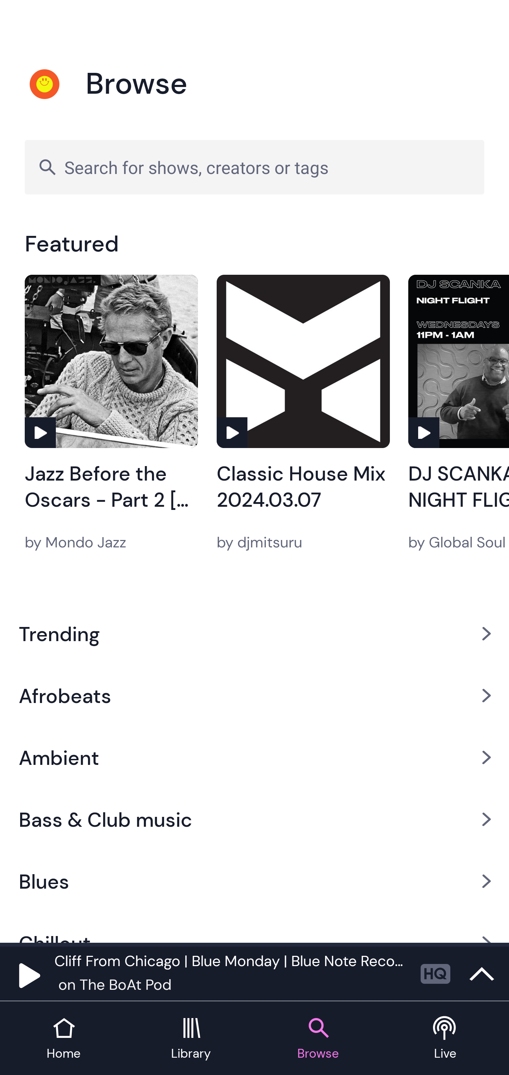 This screenshot has width=509, height=1075. What do you see at coordinates (445, 1039) in the screenshot?
I see `Live tab Live` at bounding box center [445, 1039].